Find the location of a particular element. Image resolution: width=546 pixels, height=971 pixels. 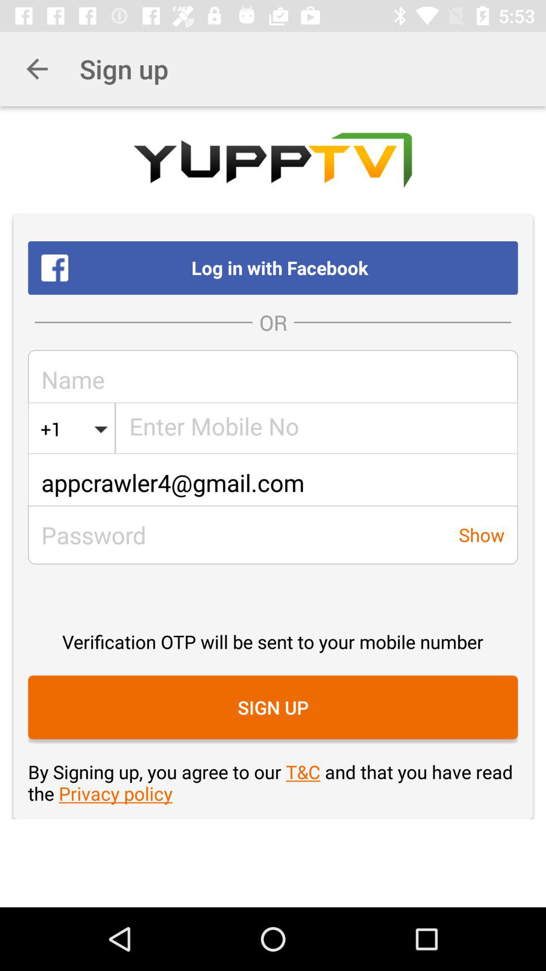

tap the icon below the or is located at coordinates (316, 429).